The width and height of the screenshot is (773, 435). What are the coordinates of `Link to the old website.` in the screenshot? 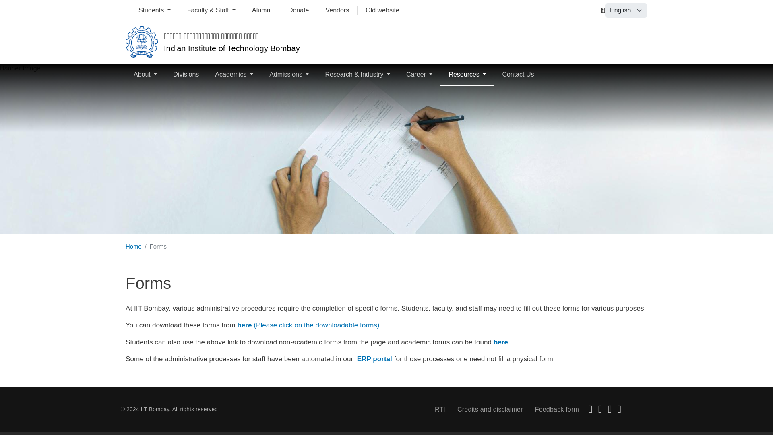 It's located at (382, 10).